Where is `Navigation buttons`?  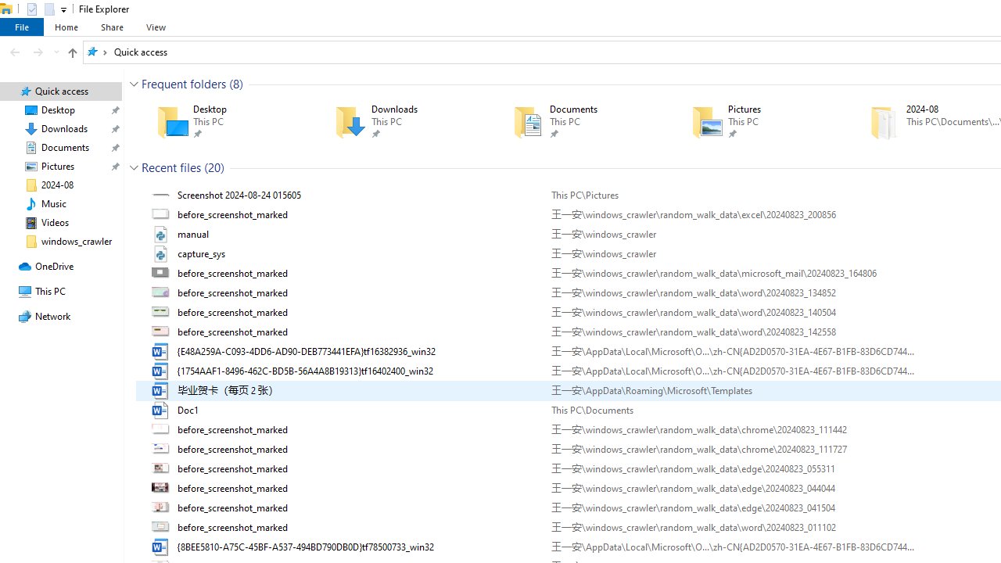
Navigation buttons is located at coordinates (33, 52).